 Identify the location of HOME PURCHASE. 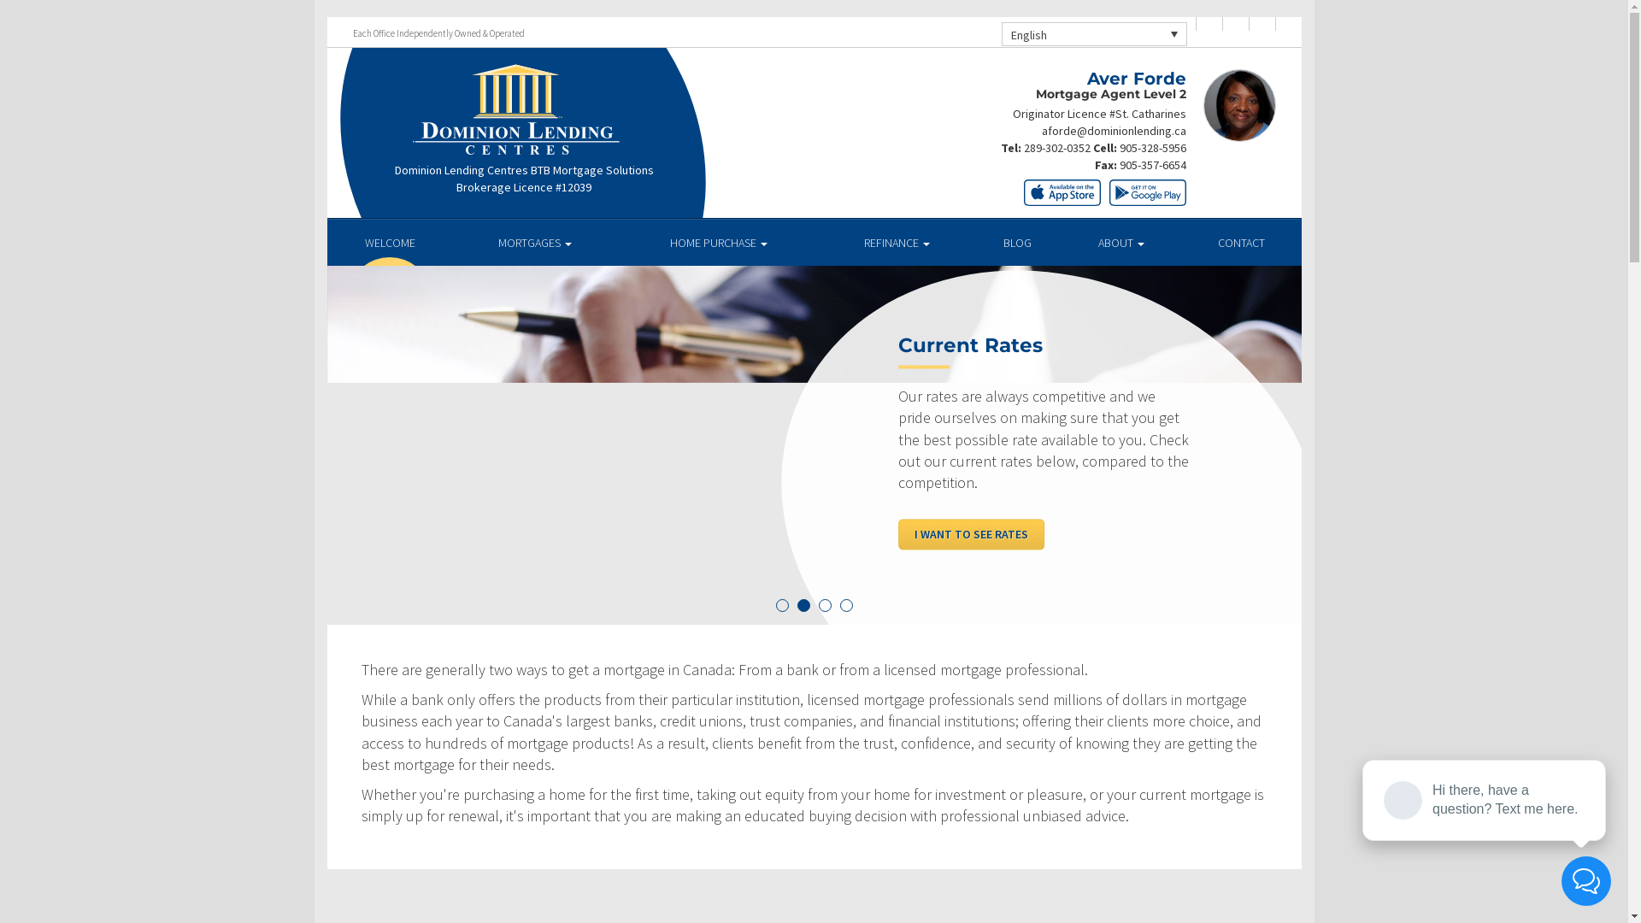
(720, 243).